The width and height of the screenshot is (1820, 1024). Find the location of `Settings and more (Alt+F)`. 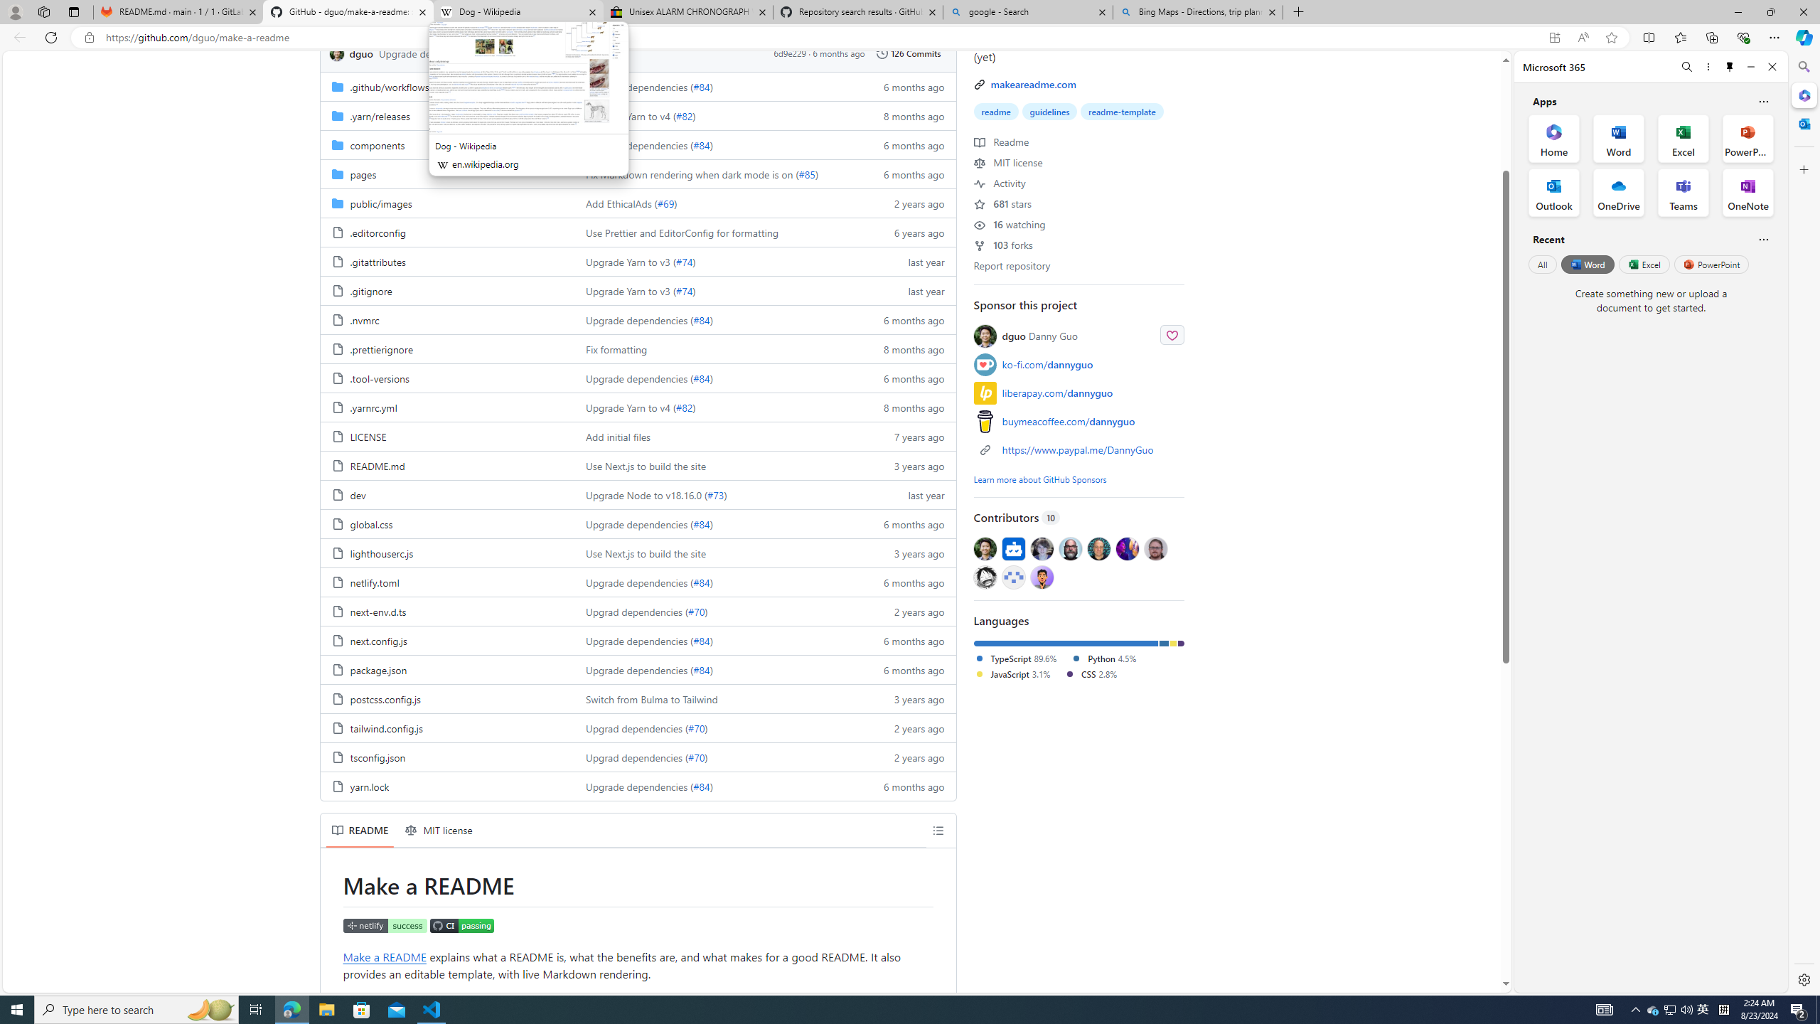

Settings and more (Alt+F) is located at coordinates (1774, 37).